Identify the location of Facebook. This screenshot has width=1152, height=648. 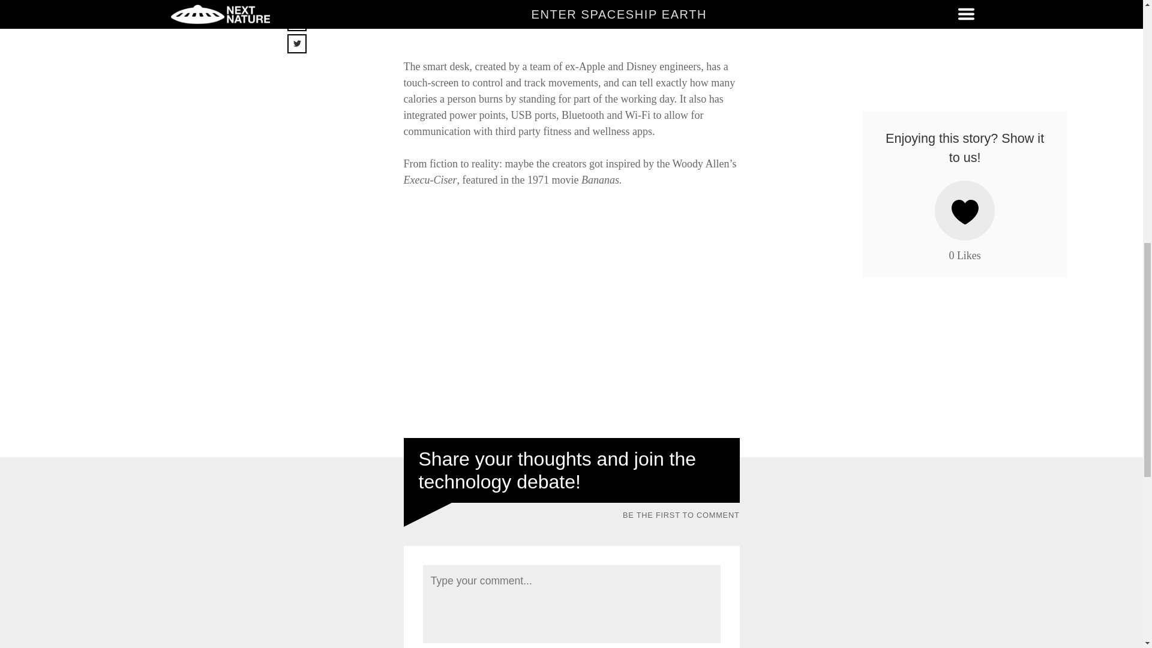
(310, 10).